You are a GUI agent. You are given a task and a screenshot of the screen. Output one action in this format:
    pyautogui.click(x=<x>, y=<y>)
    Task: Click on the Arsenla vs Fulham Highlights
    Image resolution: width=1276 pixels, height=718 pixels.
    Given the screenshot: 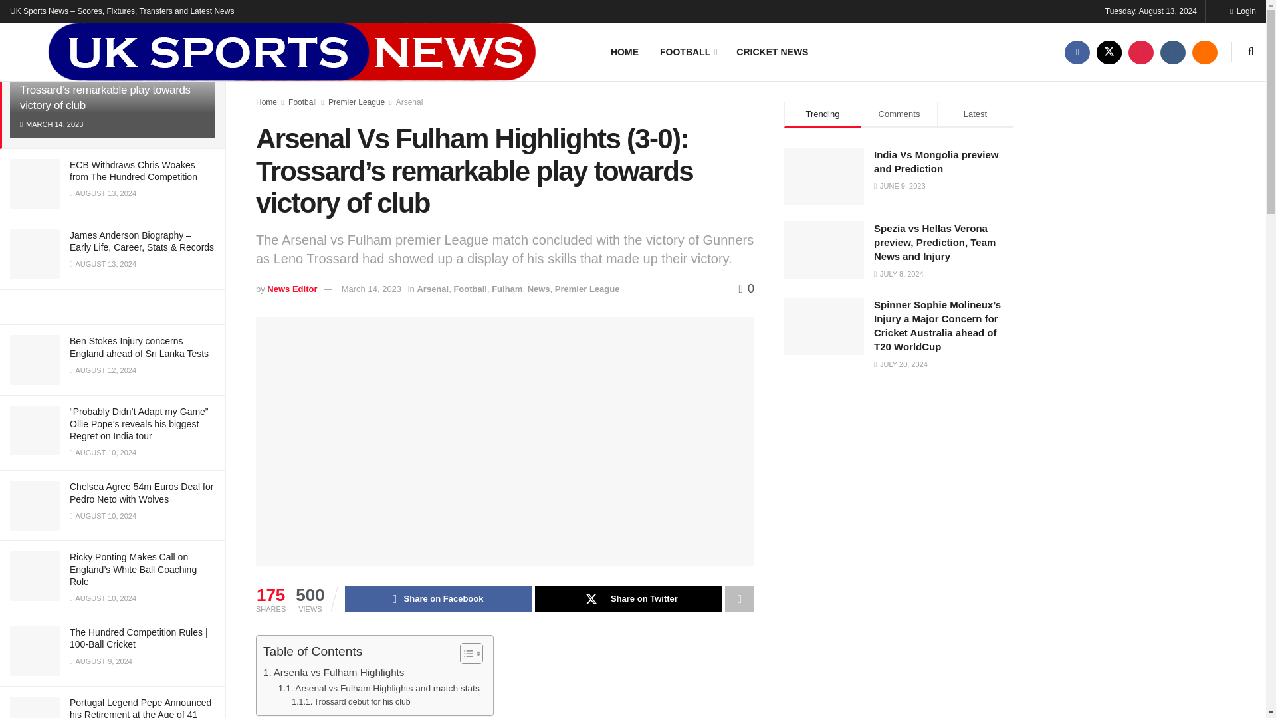 What is the action you would take?
    pyautogui.click(x=334, y=673)
    